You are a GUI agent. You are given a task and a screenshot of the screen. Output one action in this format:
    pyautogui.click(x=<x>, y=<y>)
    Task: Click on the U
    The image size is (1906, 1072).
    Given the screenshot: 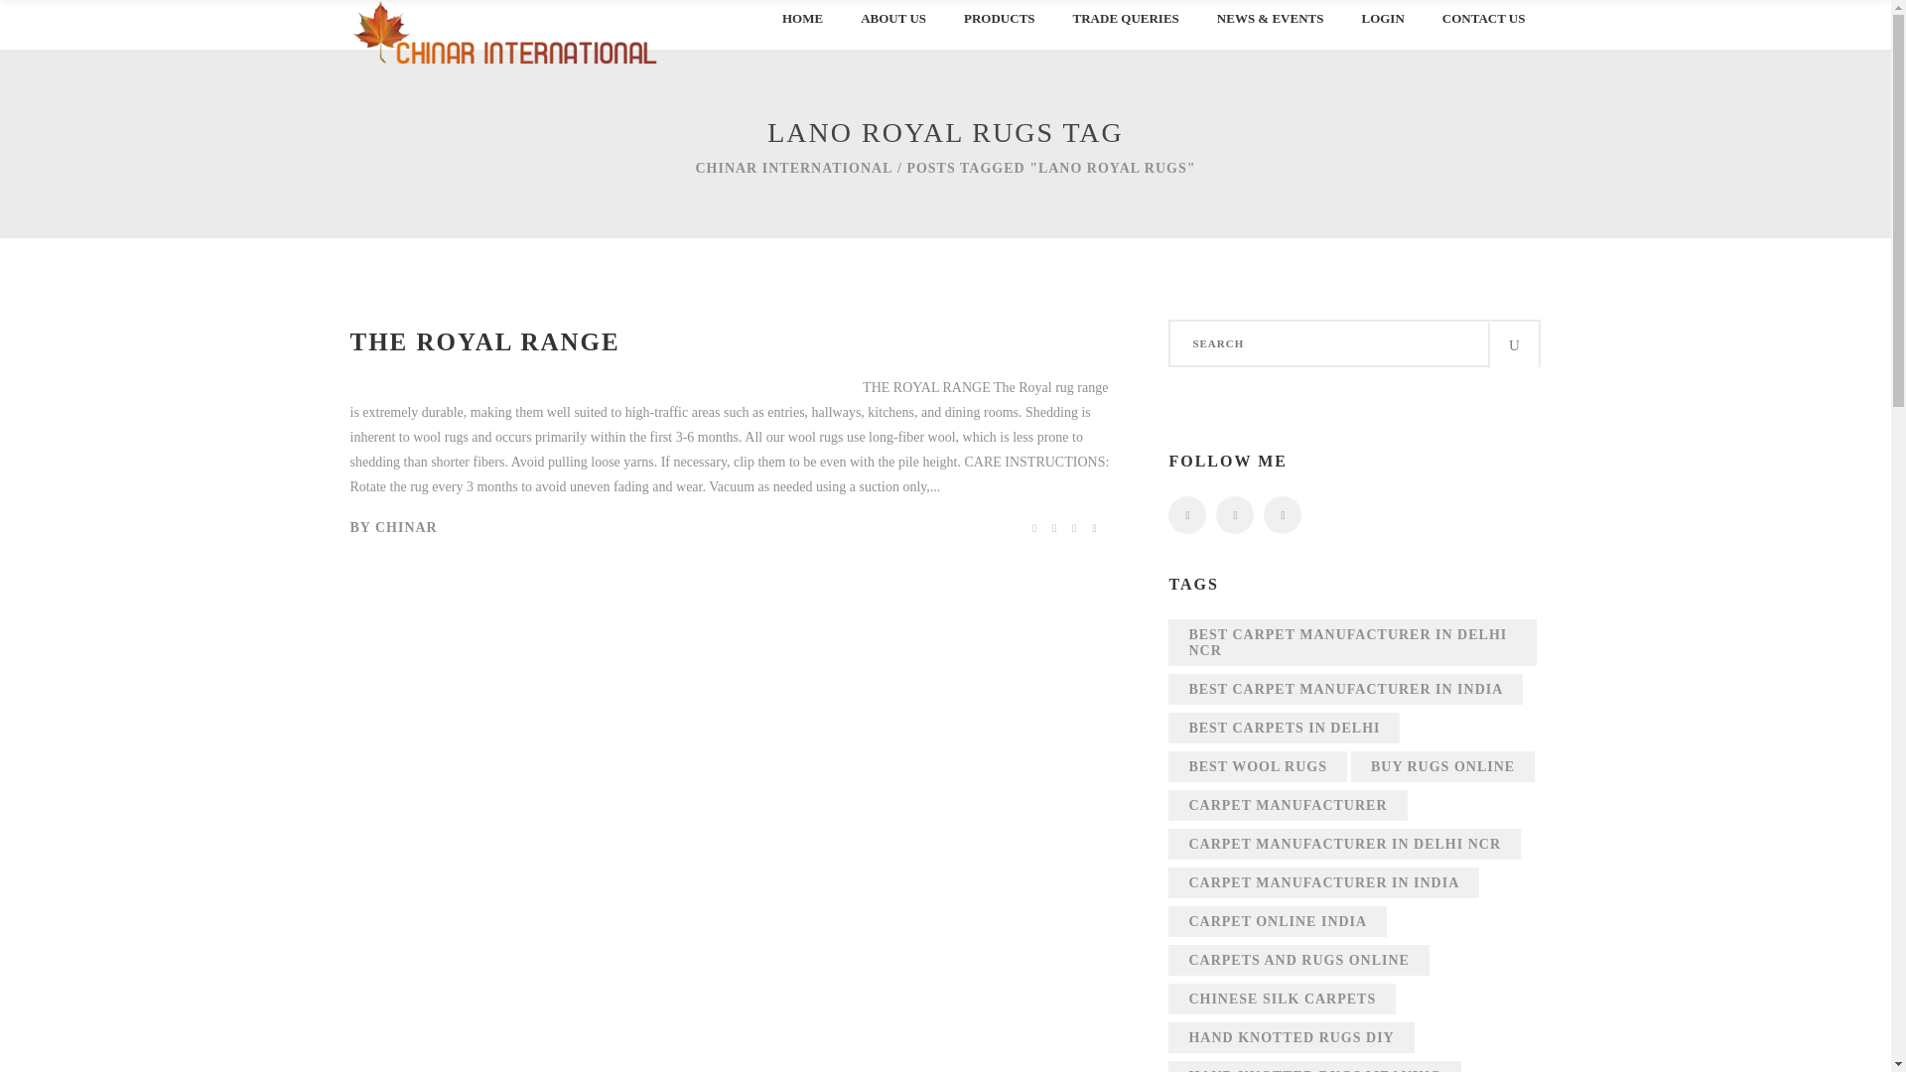 What is the action you would take?
    pyautogui.click(x=1513, y=345)
    